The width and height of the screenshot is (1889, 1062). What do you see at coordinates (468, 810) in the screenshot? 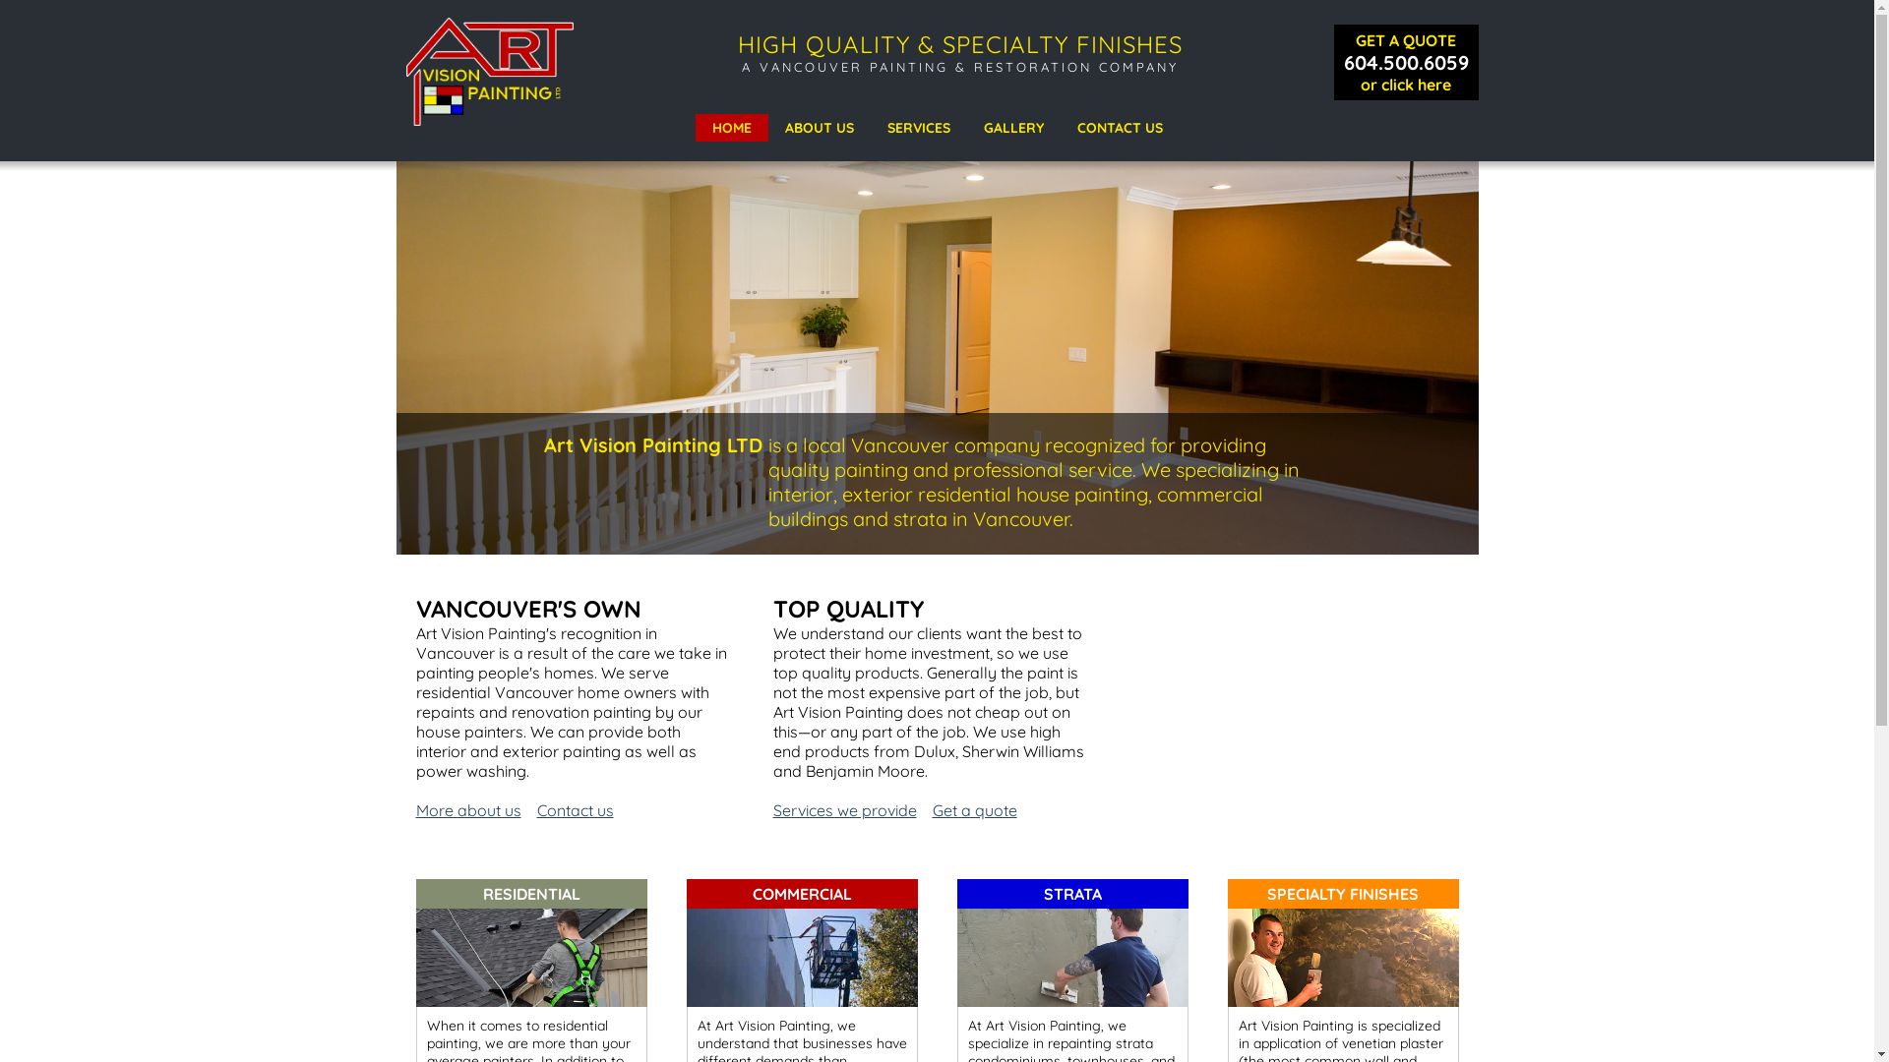
I see `More about us` at bounding box center [468, 810].